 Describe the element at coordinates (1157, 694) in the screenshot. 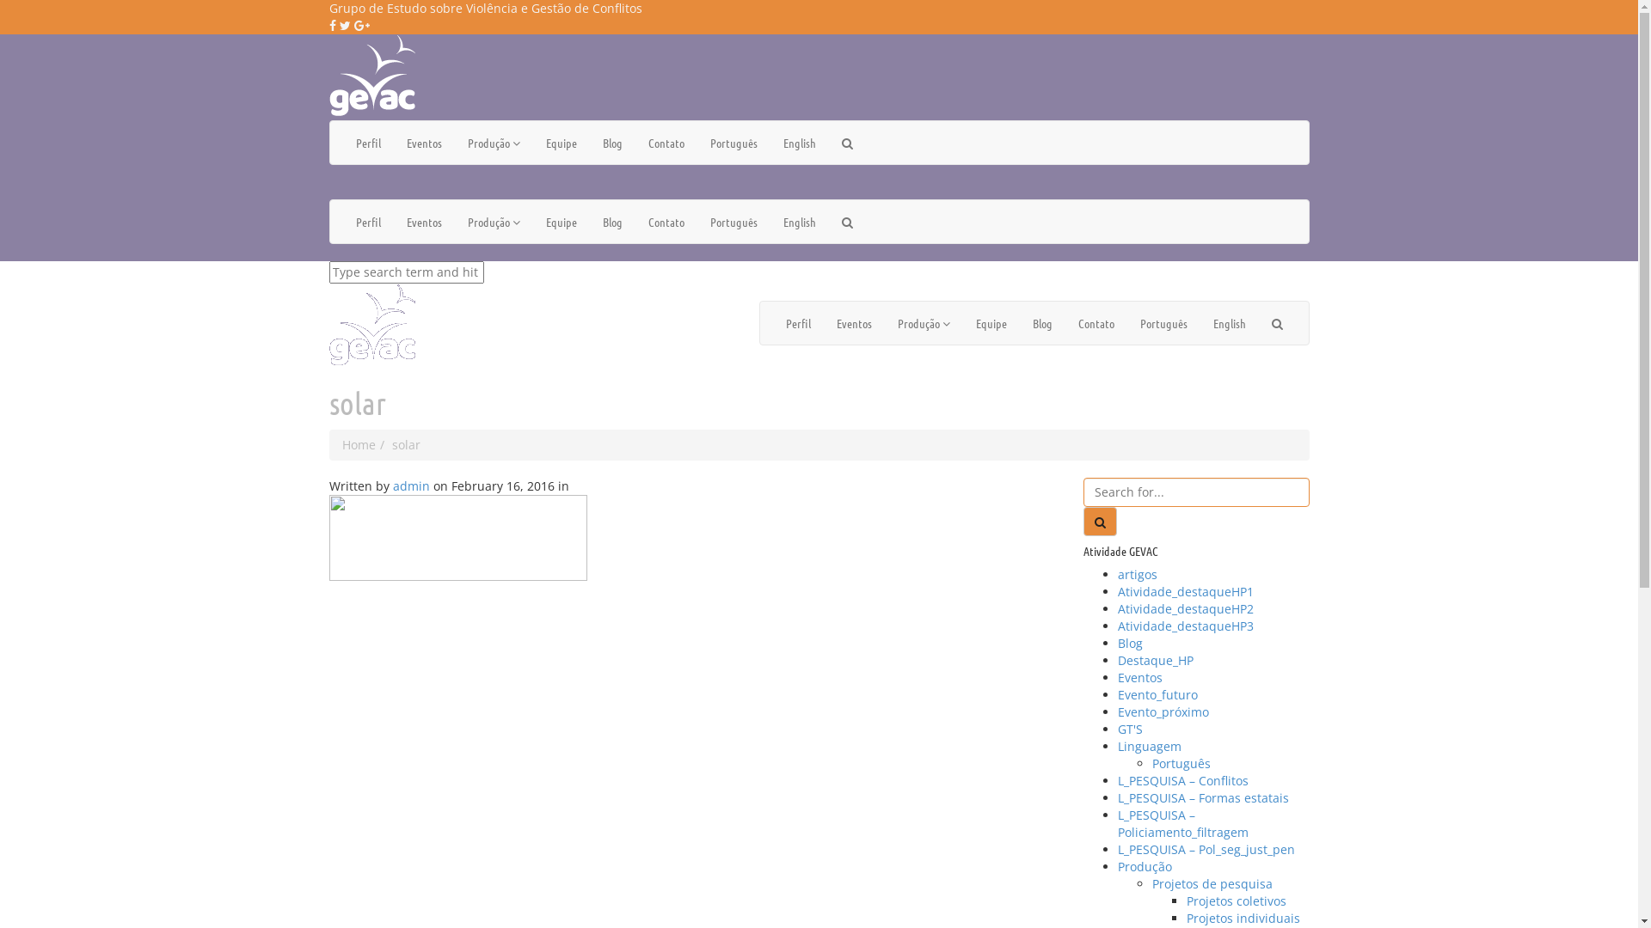

I see `Evento_futuro` at that location.